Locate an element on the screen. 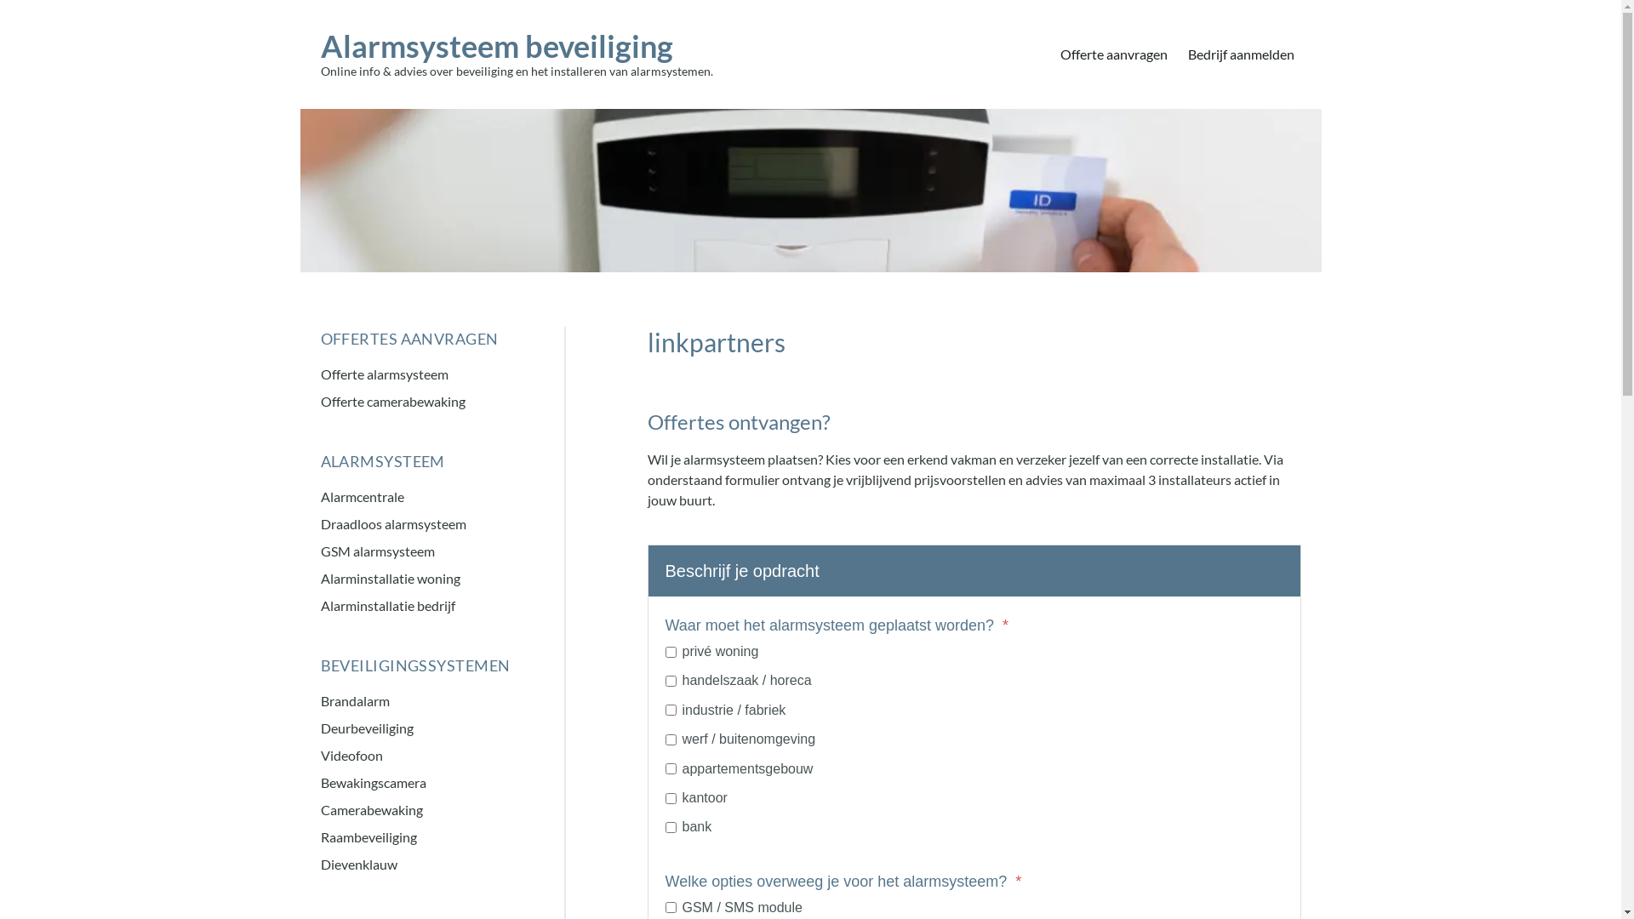 The width and height of the screenshot is (1634, 919). Alarminstallatie bedrijf is located at coordinates (428, 606).